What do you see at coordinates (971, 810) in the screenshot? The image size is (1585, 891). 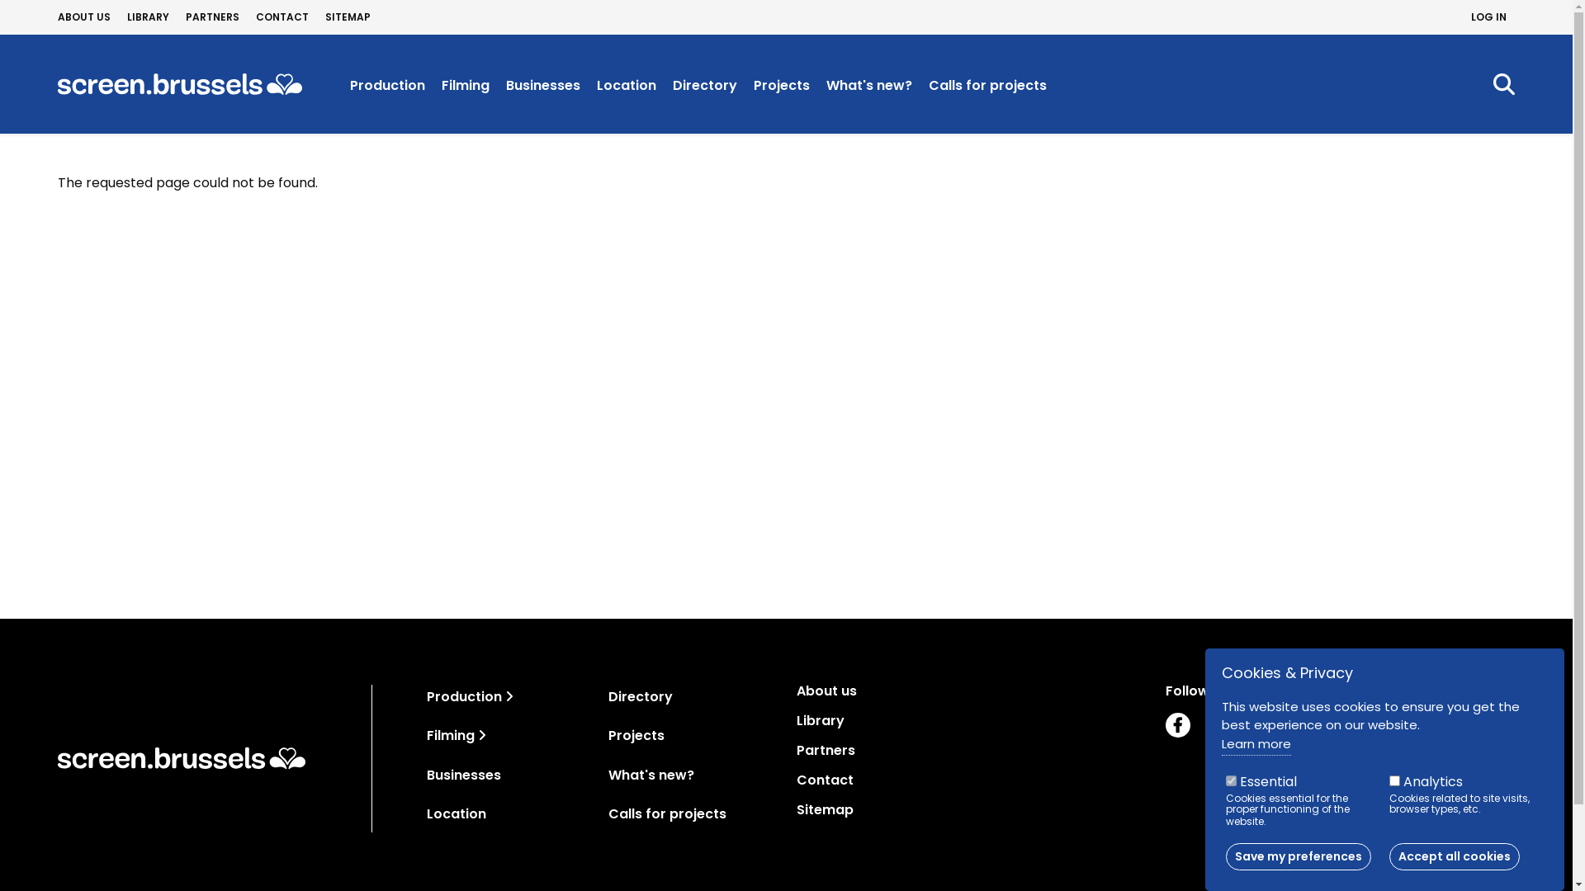 I see `Sitemap` at bounding box center [971, 810].